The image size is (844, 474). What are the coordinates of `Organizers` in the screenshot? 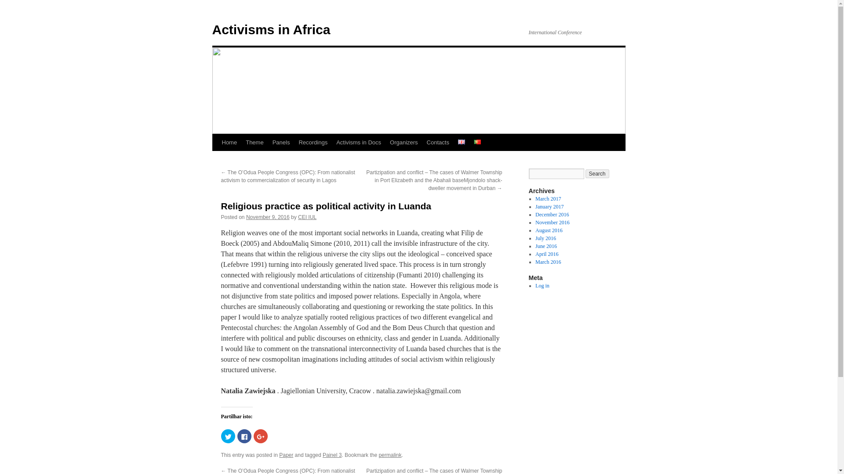 It's located at (404, 142).